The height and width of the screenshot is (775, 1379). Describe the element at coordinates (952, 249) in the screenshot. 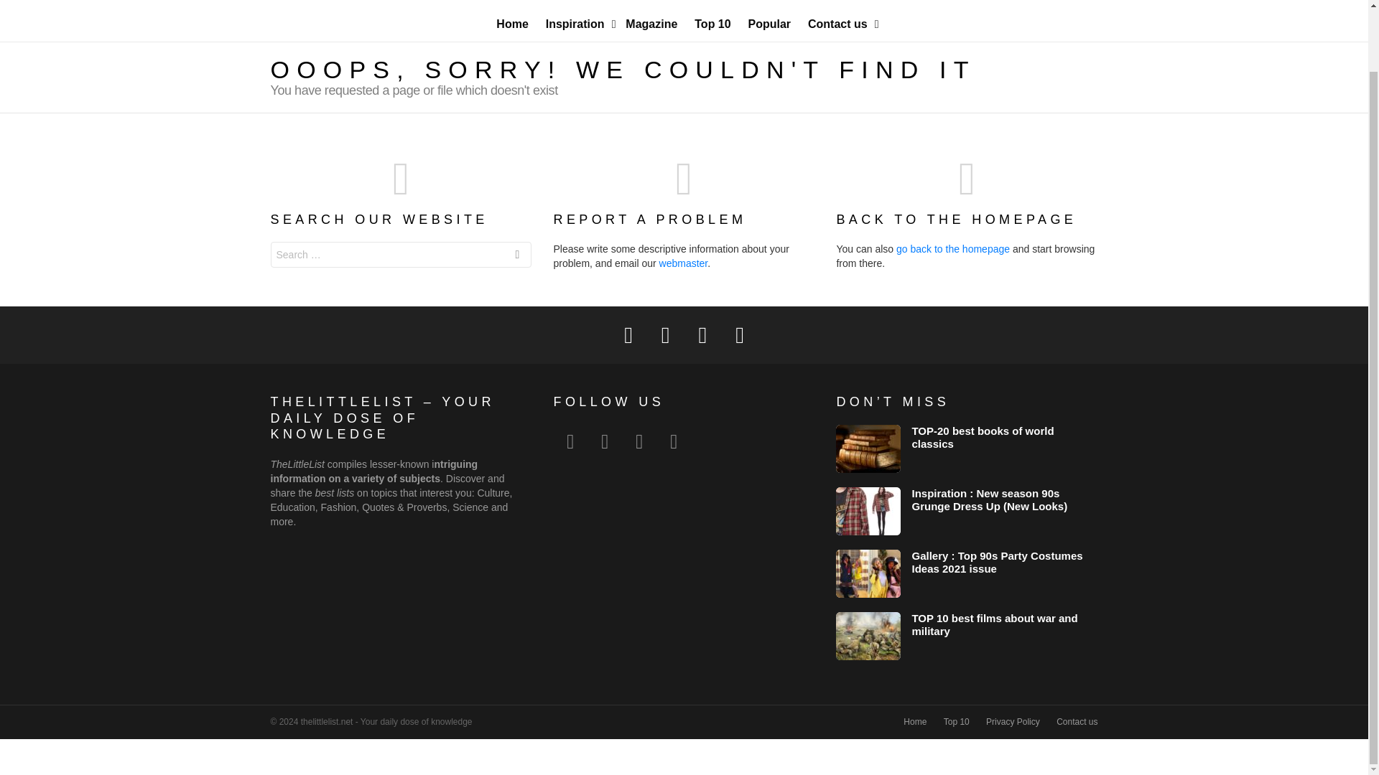

I see `go back to the homepage` at that location.